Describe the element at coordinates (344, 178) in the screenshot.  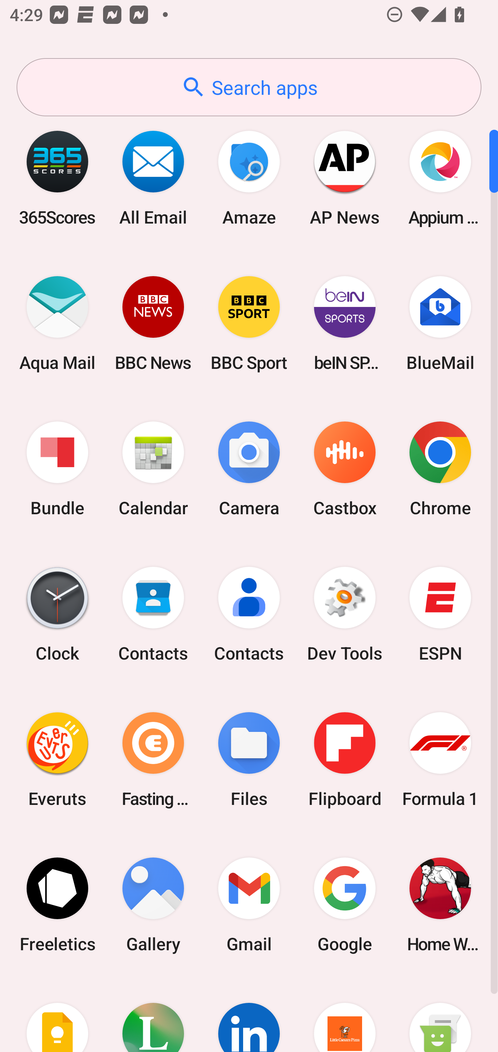
I see `AP News` at that location.